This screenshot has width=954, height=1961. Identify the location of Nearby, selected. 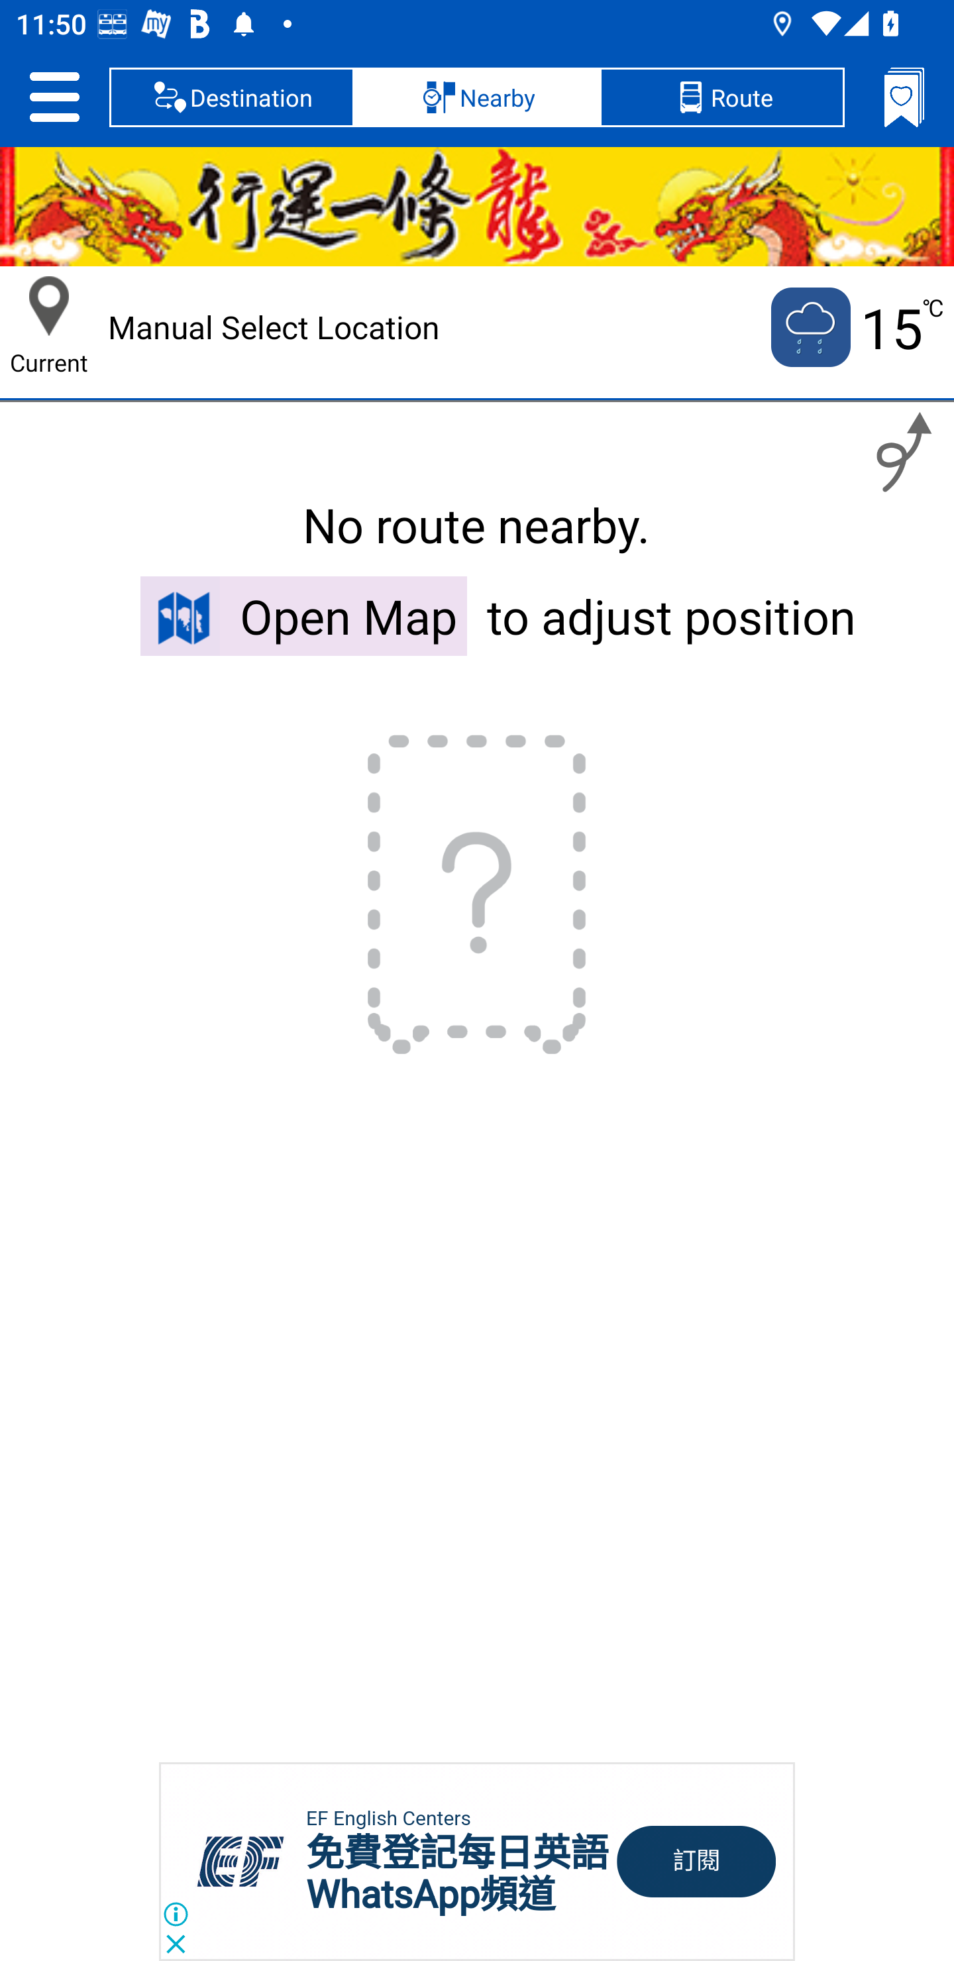
(477, 97).